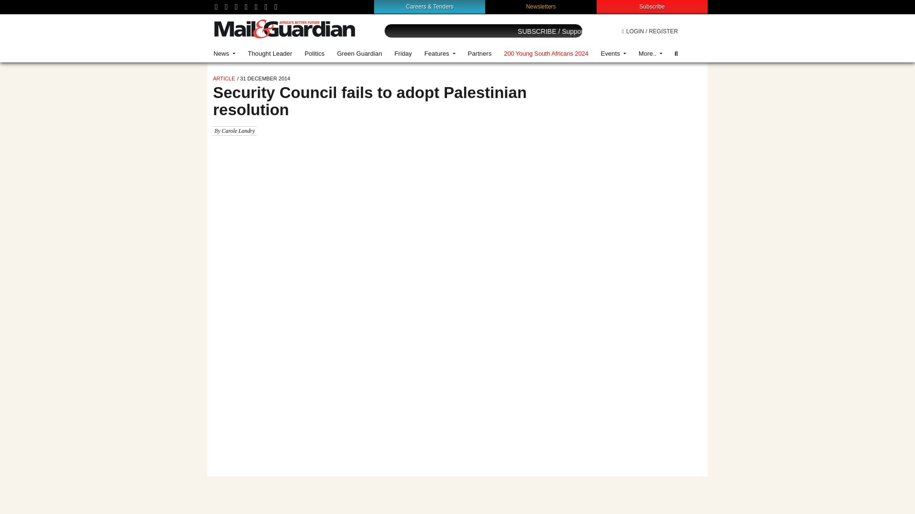 The width and height of the screenshot is (915, 514). I want to click on Politics, so click(314, 53).